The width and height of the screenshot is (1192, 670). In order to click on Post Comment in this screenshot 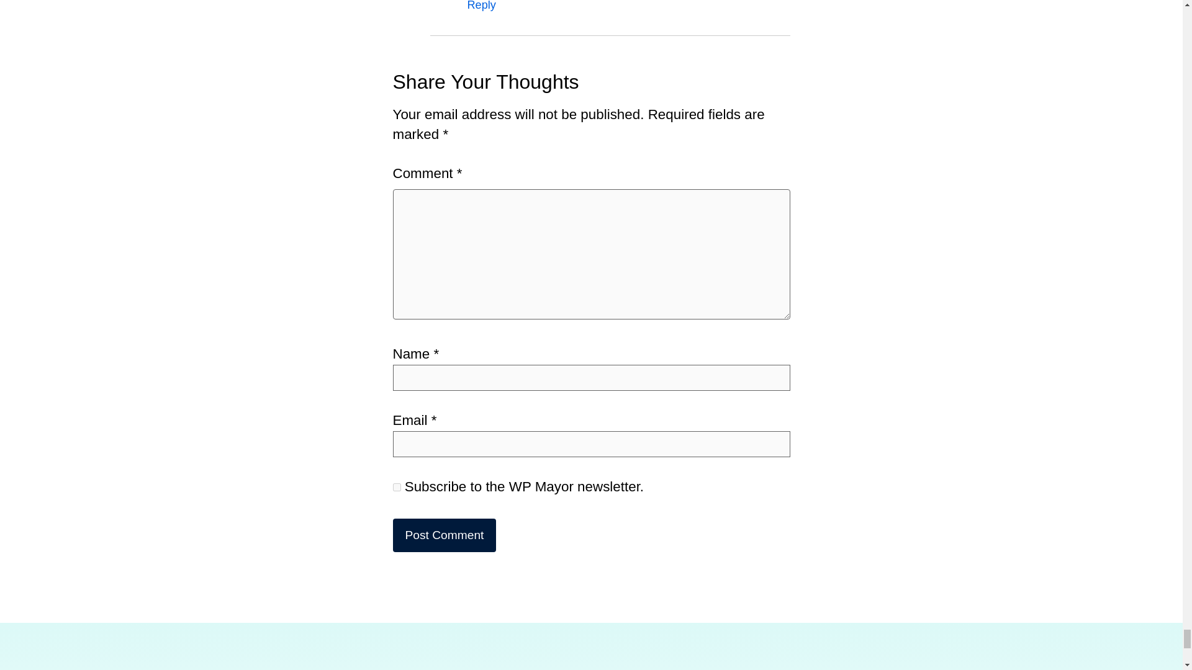, I will do `click(443, 535)`.